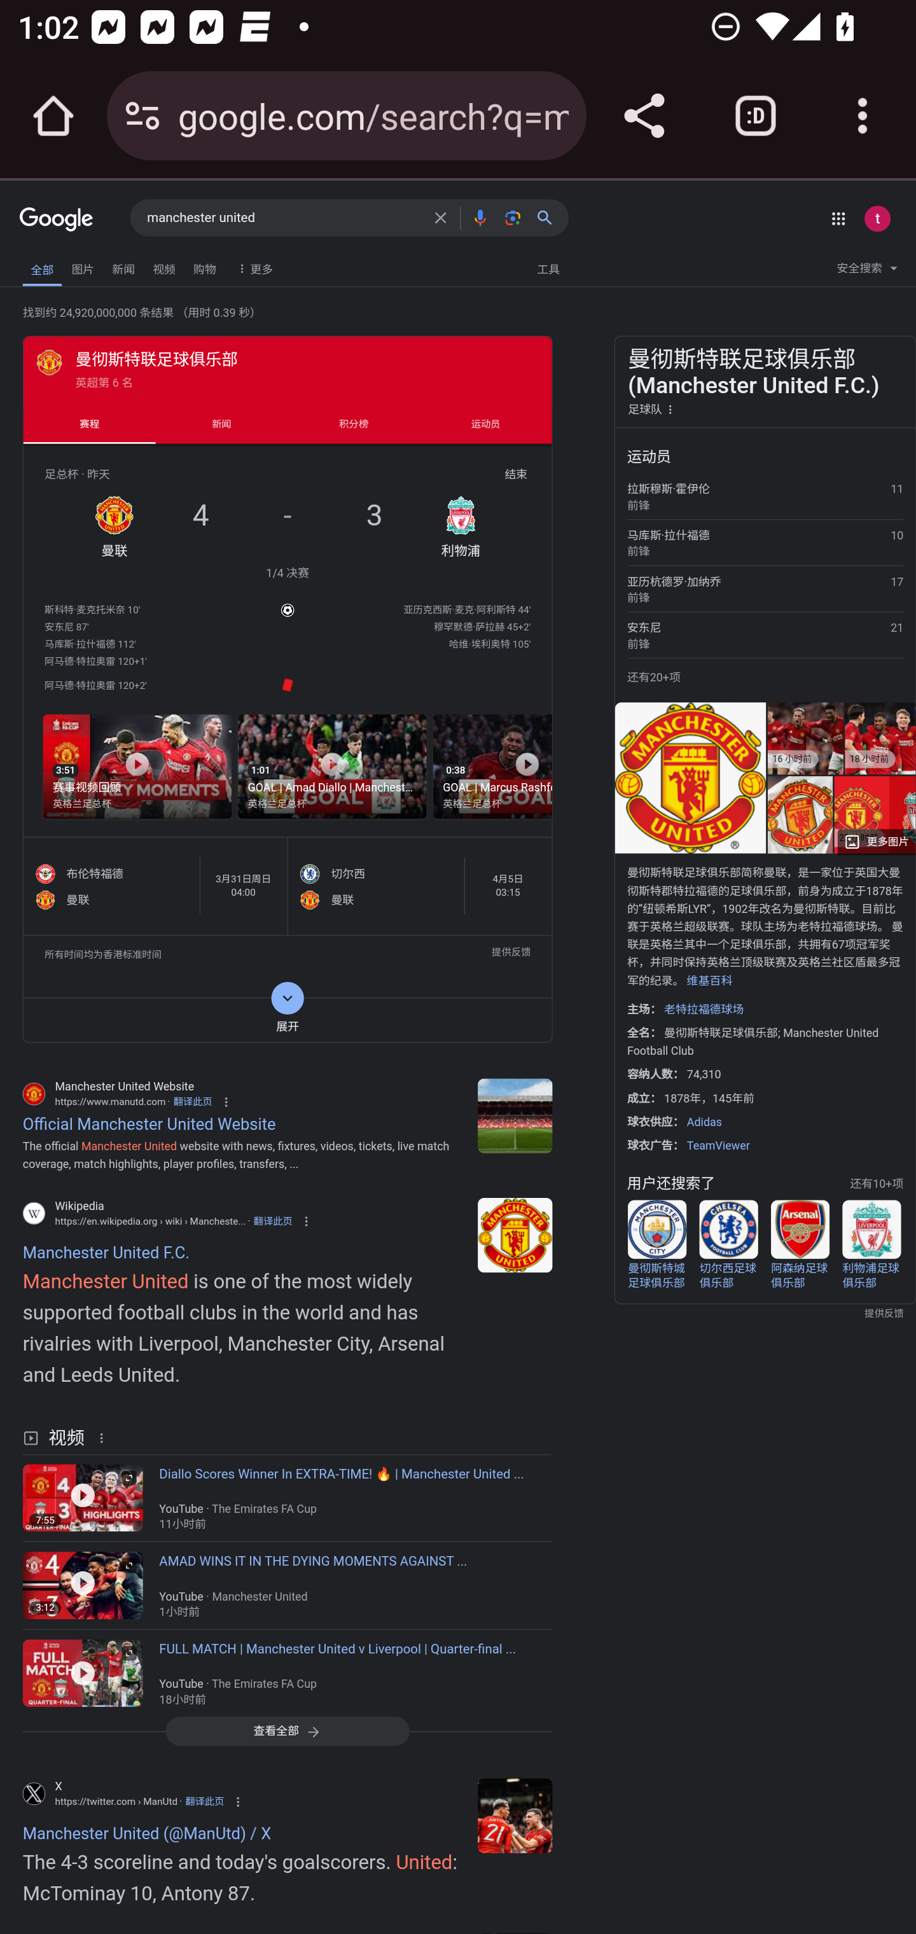 The width and height of the screenshot is (916, 1934). I want to click on 视频, so click(164, 267).